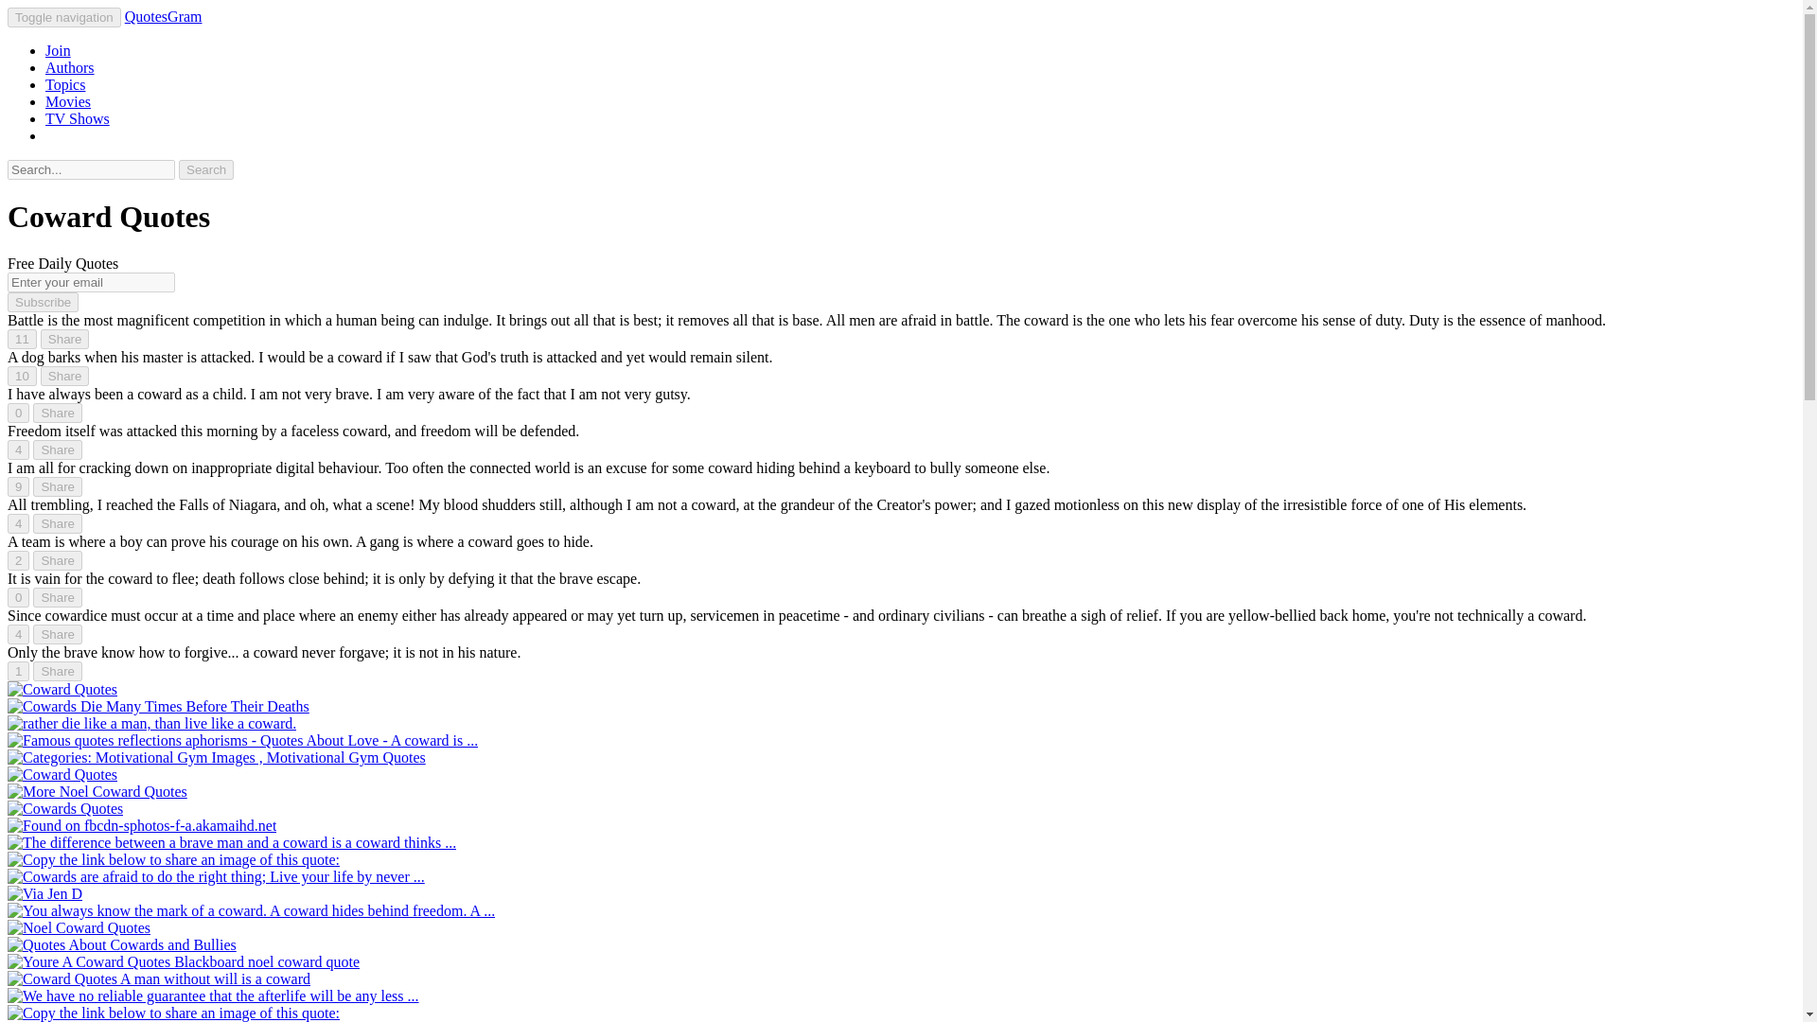 The width and height of the screenshot is (1817, 1022). What do you see at coordinates (206, 169) in the screenshot?
I see `Search` at bounding box center [206, 169].